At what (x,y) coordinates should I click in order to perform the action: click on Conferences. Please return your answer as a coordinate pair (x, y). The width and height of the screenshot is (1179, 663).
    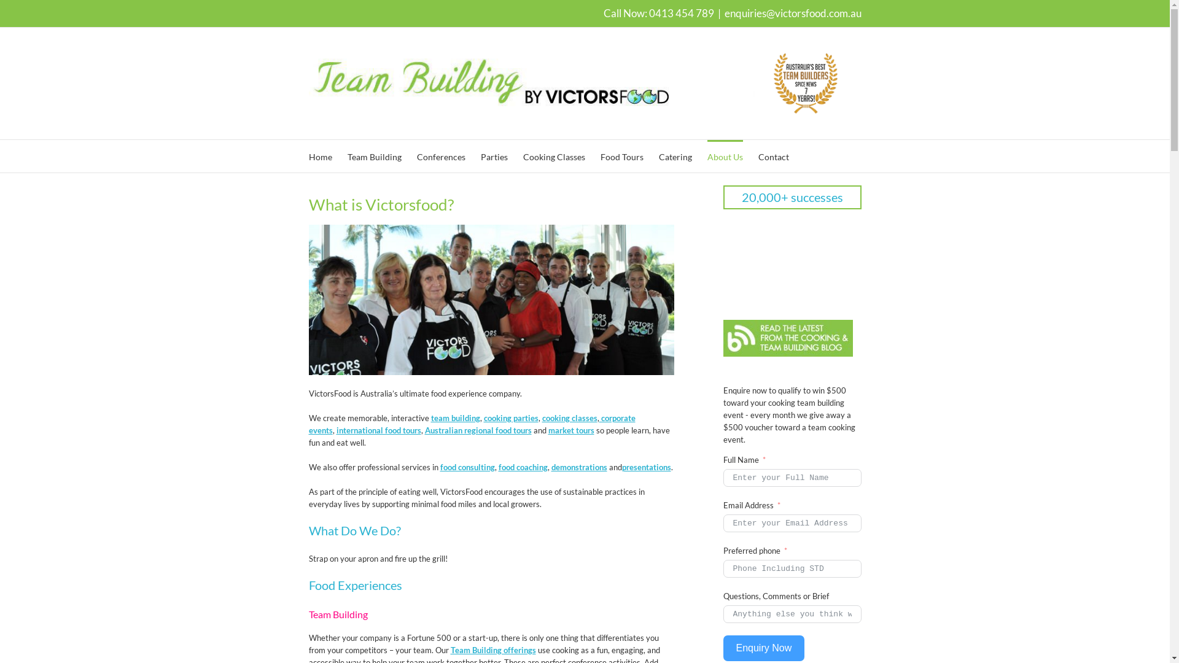
    Looking at the image, I should click on (441, 156).